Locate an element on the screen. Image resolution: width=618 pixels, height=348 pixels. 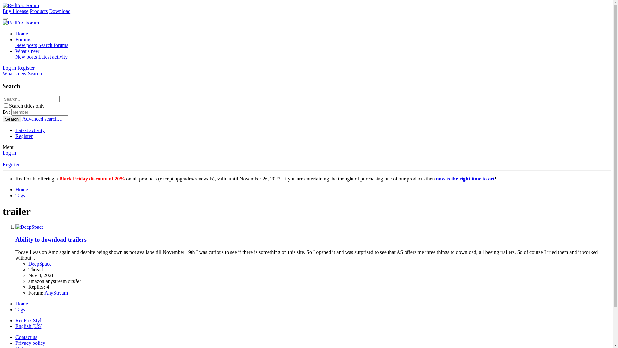
Home is located at coordinates (22, 304).